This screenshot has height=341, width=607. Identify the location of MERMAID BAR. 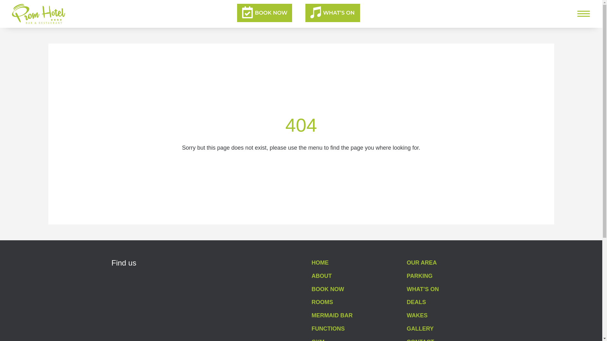
(332, 315).